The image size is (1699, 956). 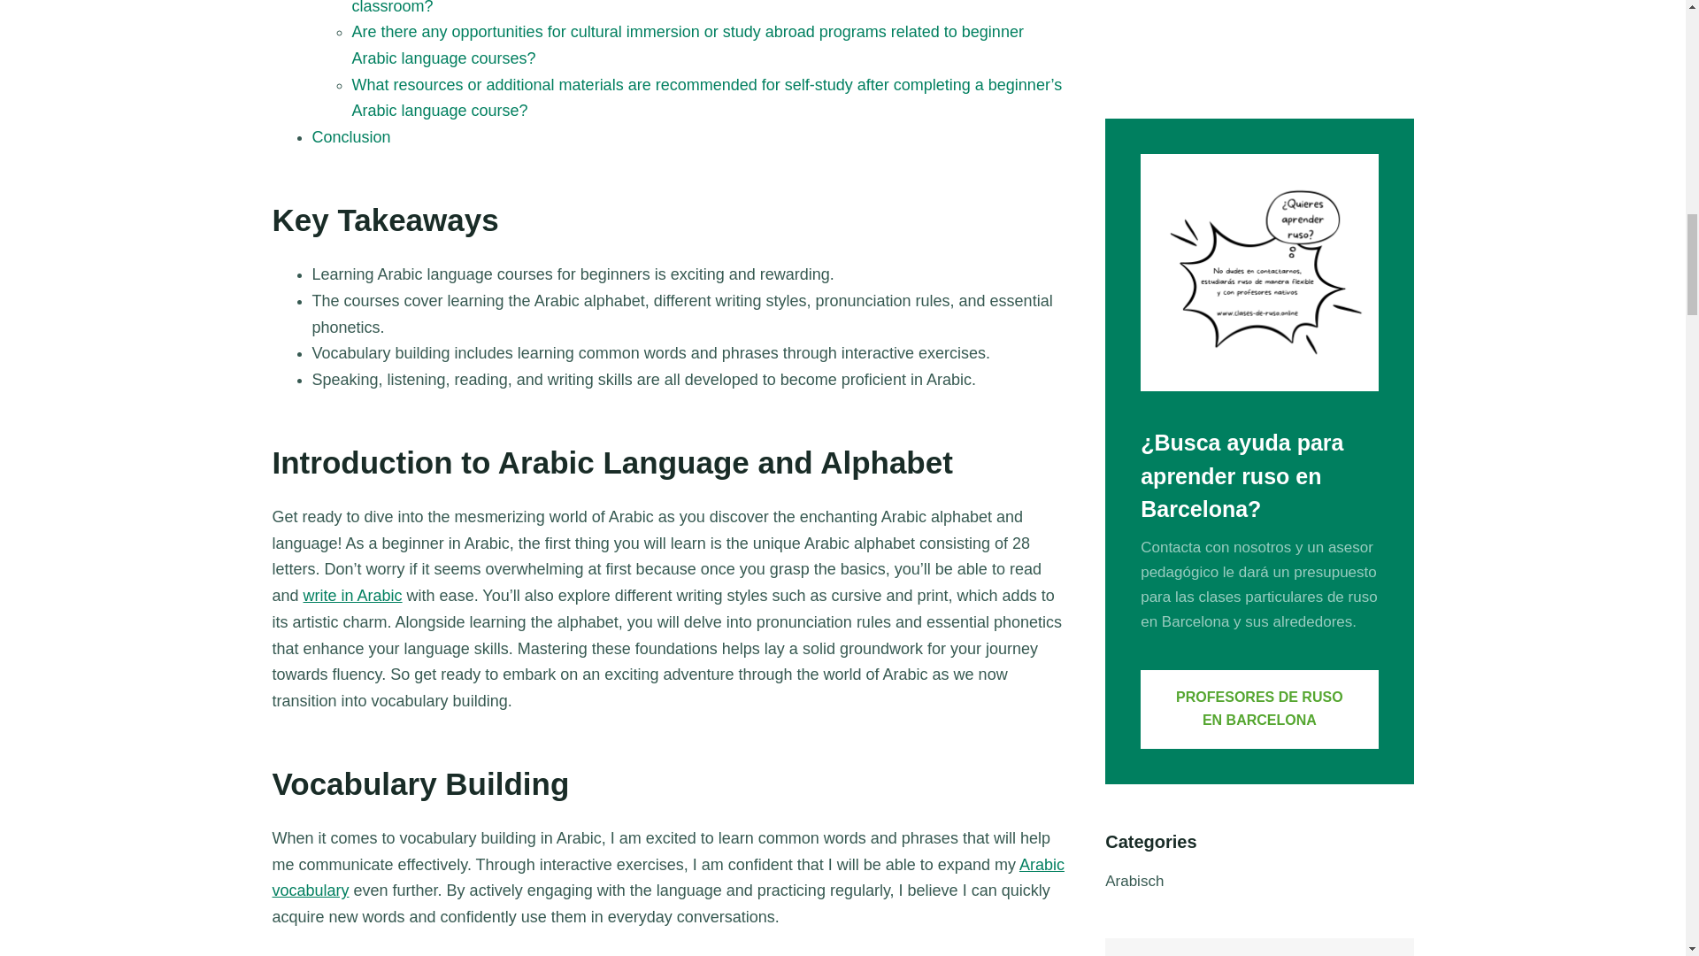 I want to click on Conclusion, so click(x=350, y=136).